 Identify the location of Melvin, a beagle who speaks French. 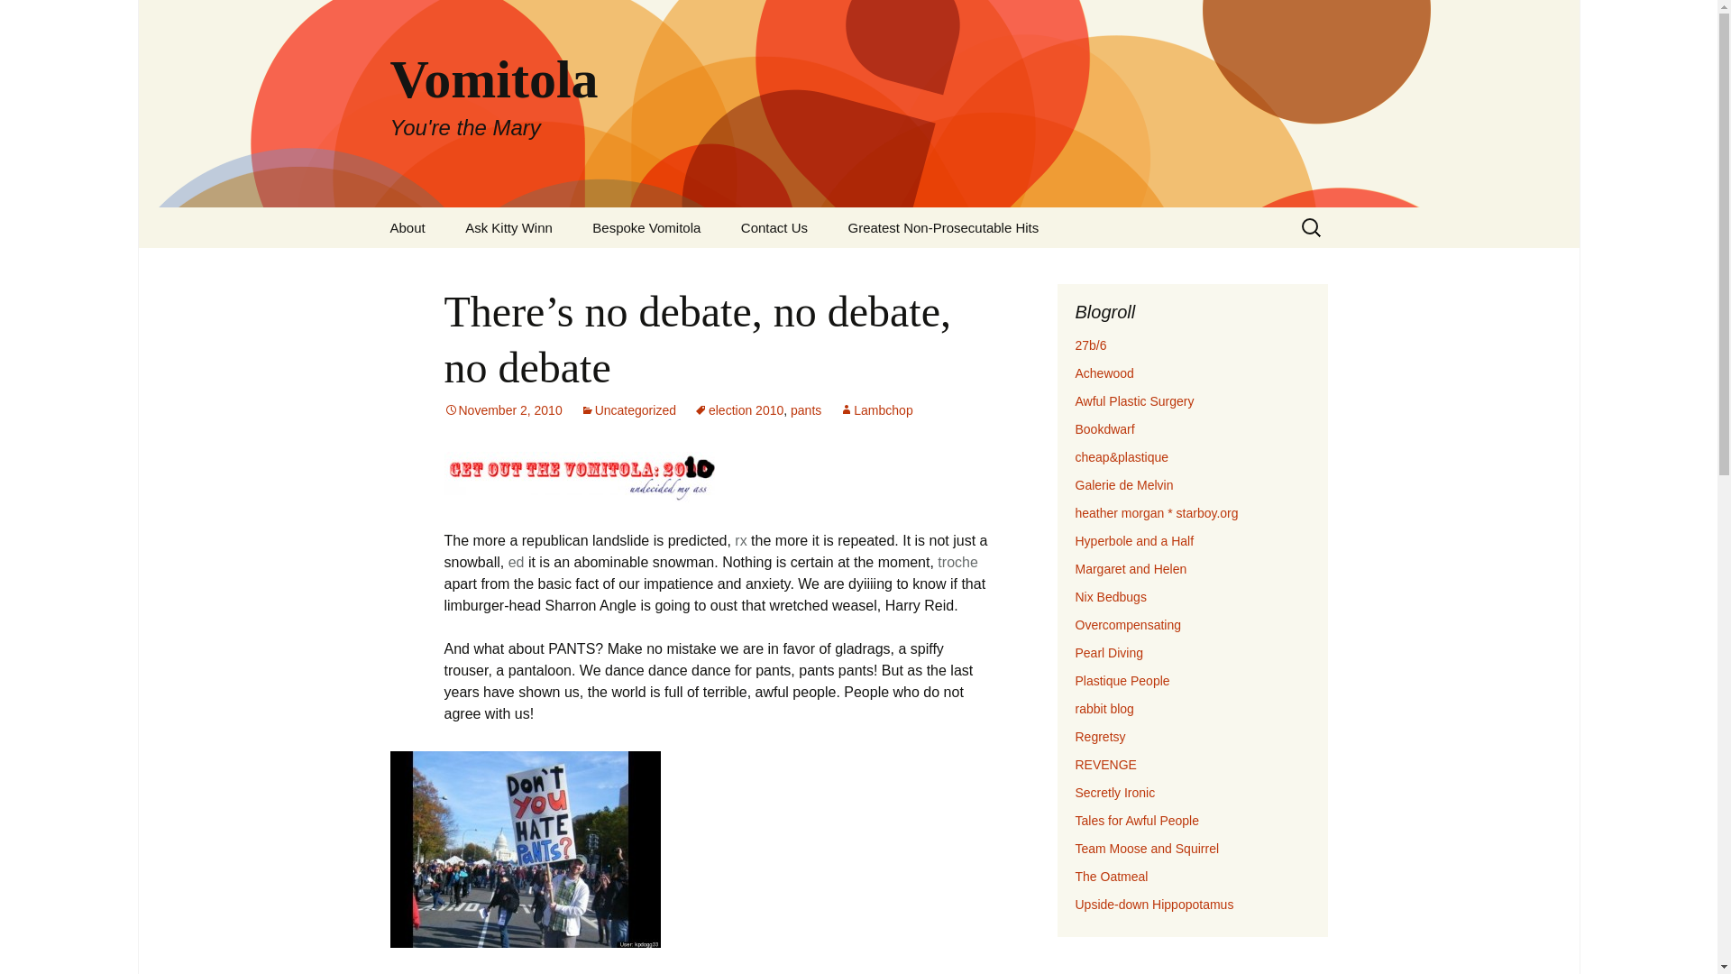
(1123, 485).